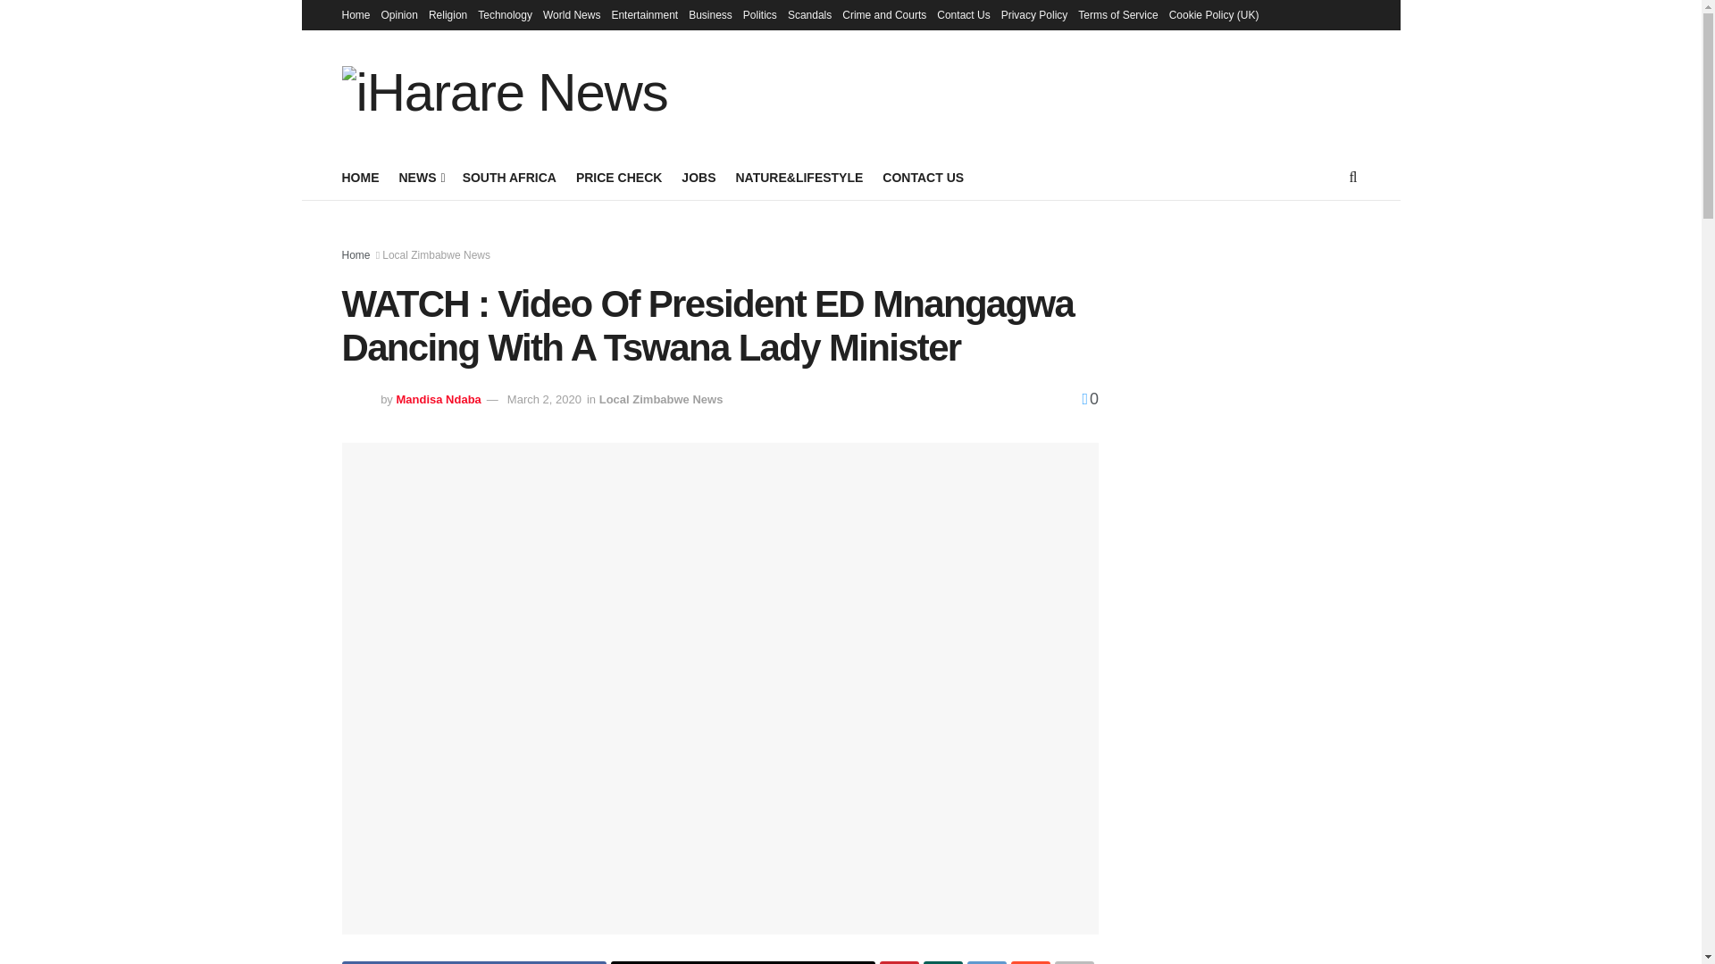  Describe the element at coordinates (448, 14) in the screenshot. I see `Religion` at that location.